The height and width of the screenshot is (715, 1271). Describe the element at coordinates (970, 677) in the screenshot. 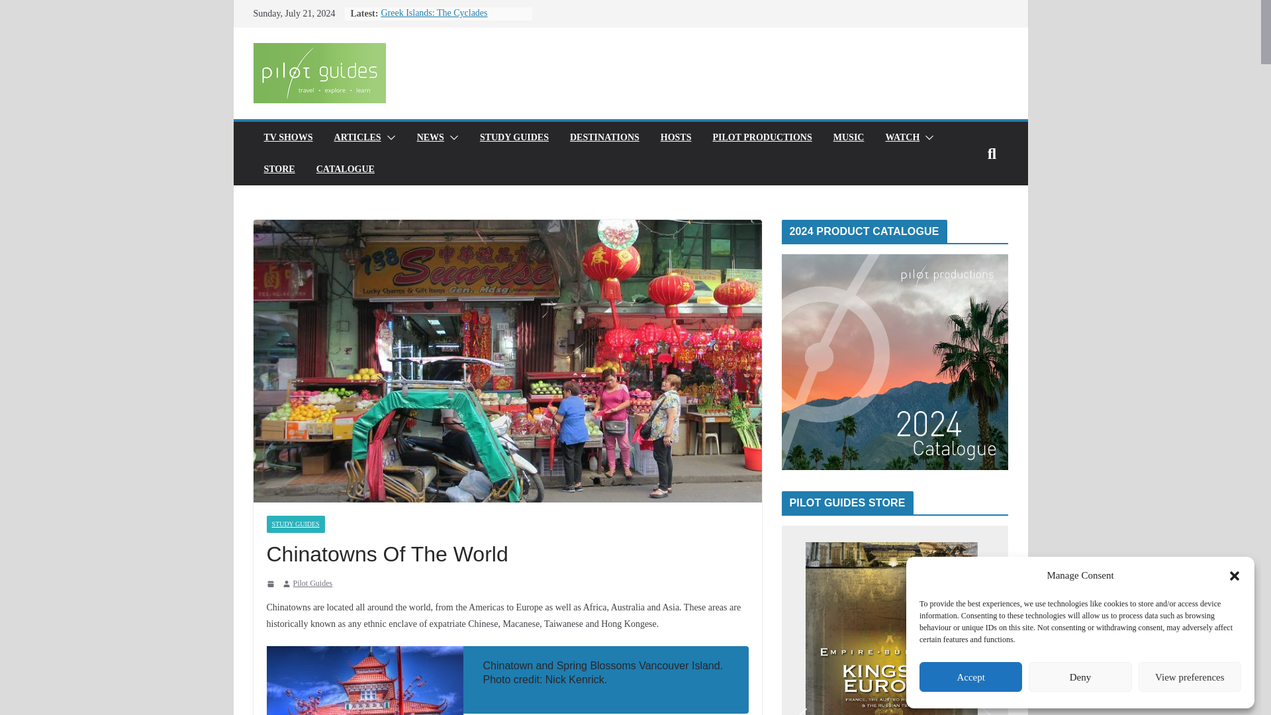

I see `Accept` at that location.